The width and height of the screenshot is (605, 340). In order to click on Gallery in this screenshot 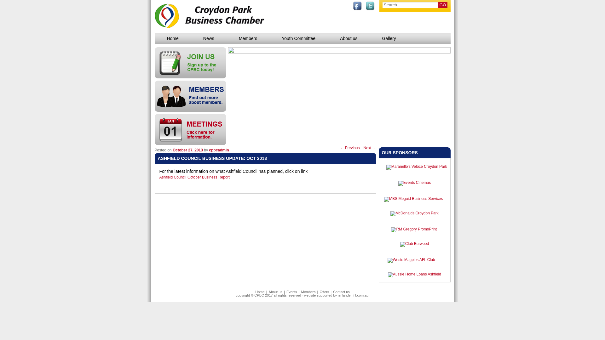, I will do `click(389, 38)`.